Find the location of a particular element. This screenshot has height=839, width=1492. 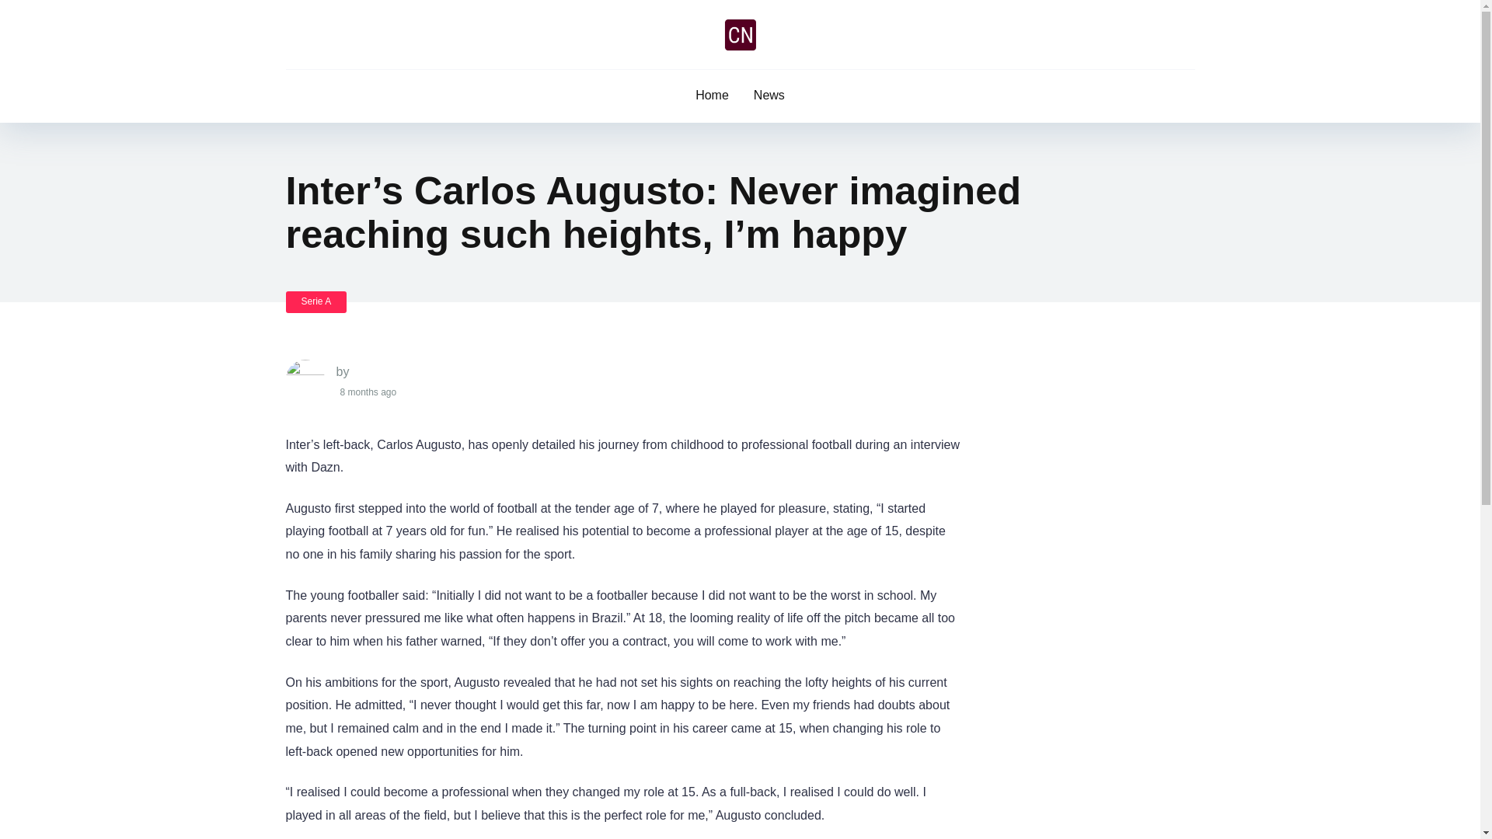

Serie A is located at coordinates (317, 301).